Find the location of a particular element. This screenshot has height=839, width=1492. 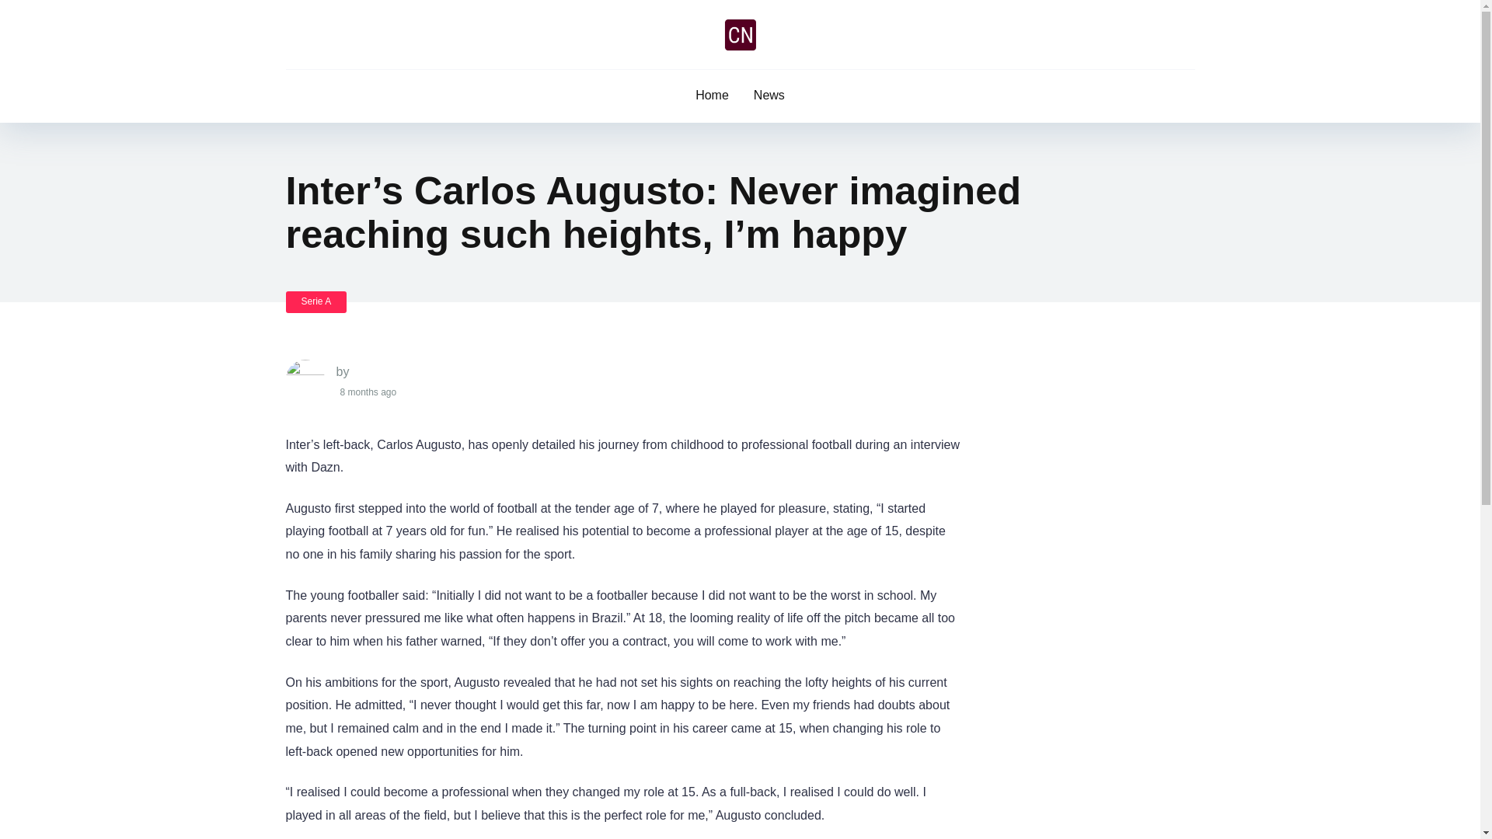

Serie A is located at coordinates (317, 301).